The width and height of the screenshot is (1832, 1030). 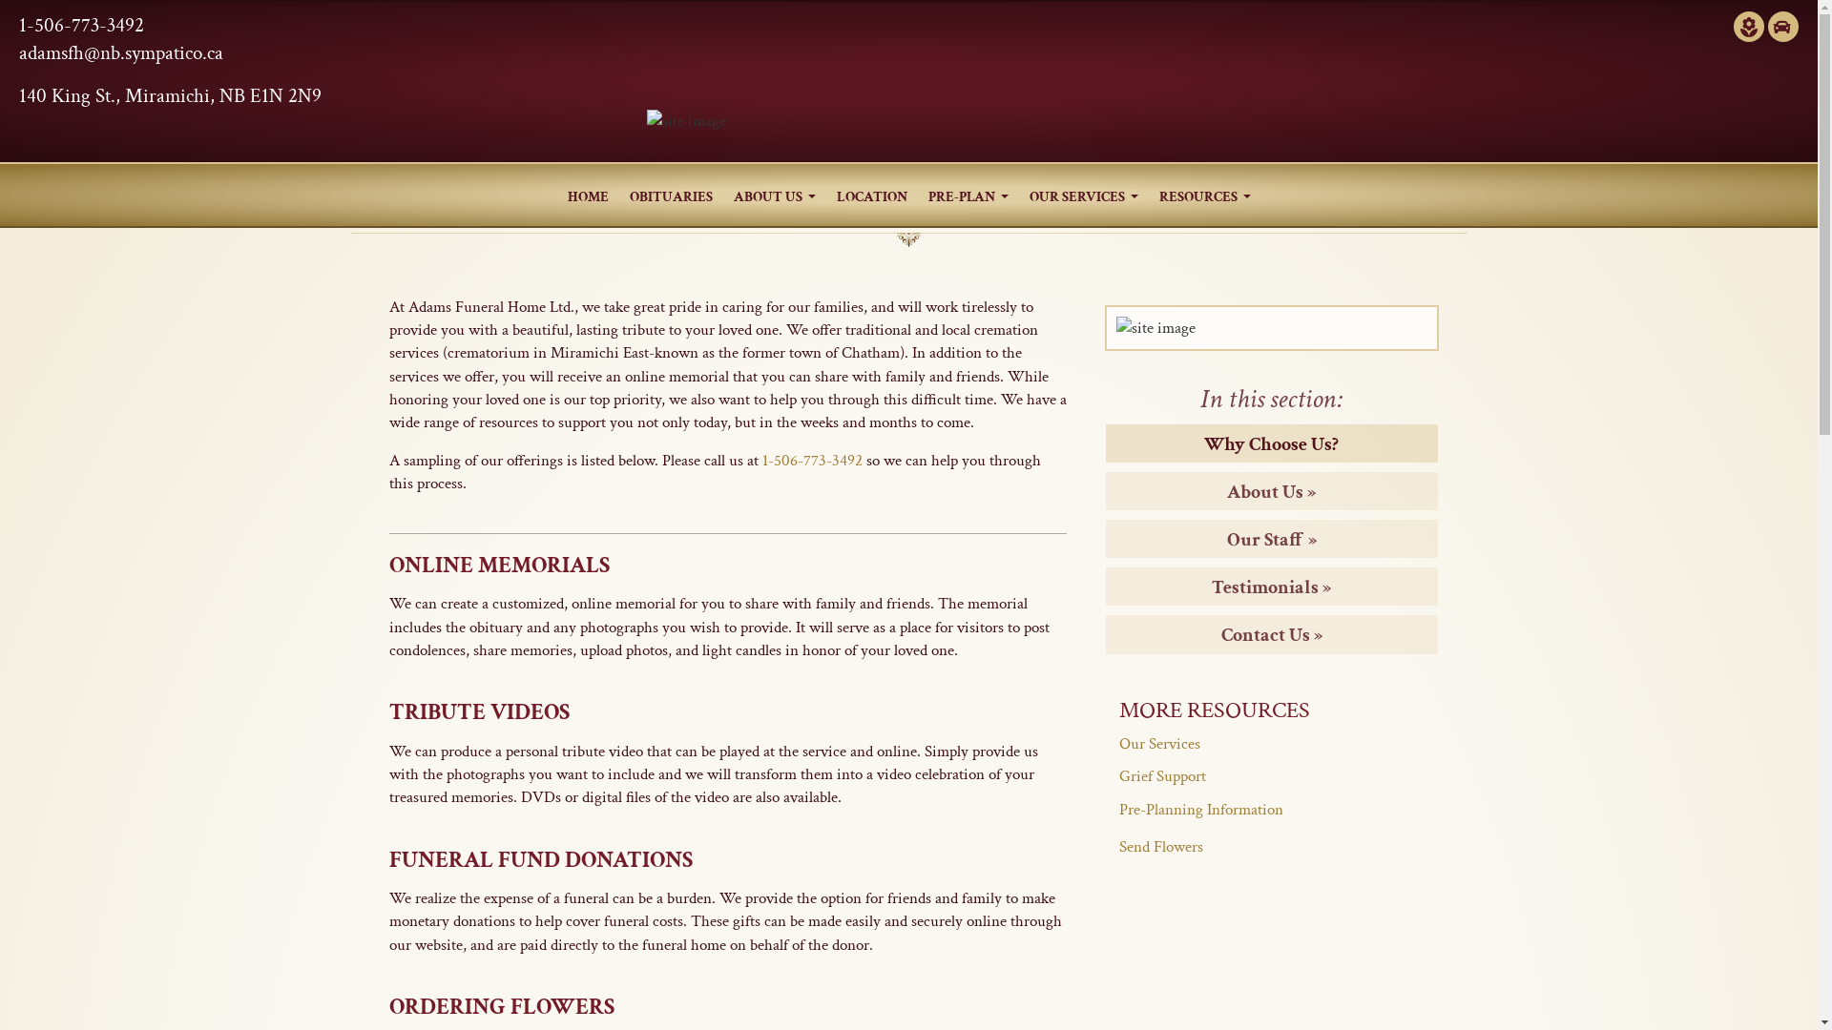 What do you see at coordinates (1271, 492) in the screenshot?
I see `About Us` at bounding box center [1271, 492].